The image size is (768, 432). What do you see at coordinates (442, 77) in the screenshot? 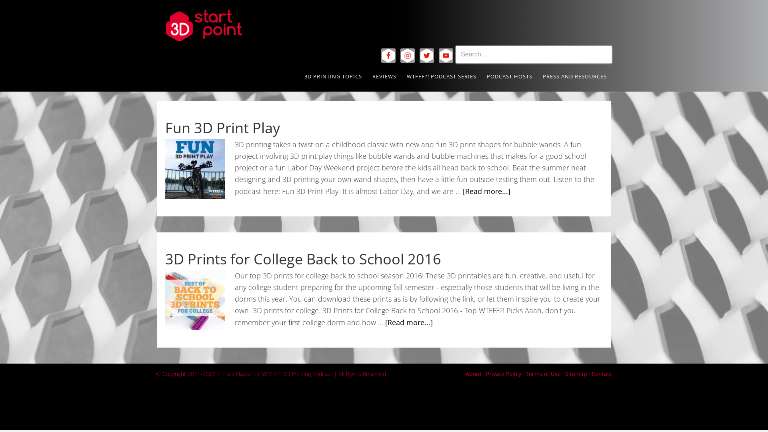
I see `WTFFF?! PODCAST SERIES` at bounding box center [442, 77].